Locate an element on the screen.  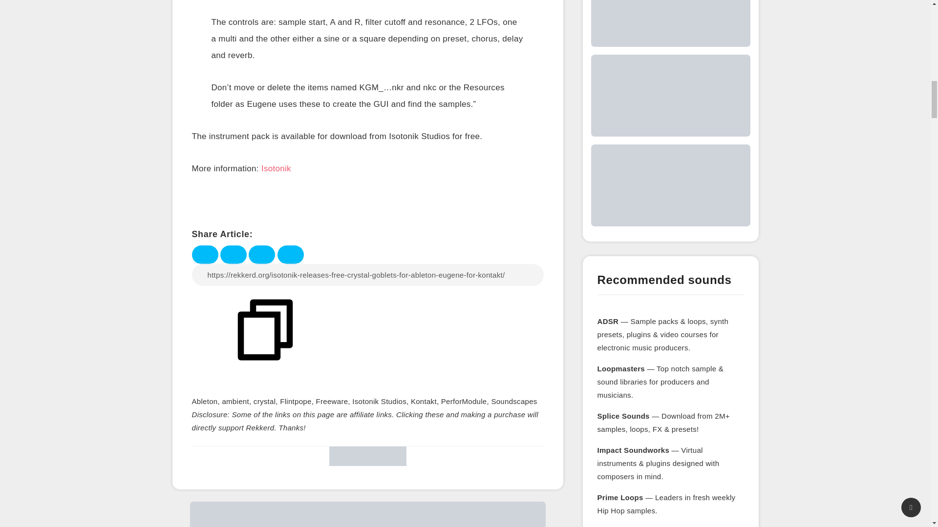
PerforModule is located at coordinates (464, 401).